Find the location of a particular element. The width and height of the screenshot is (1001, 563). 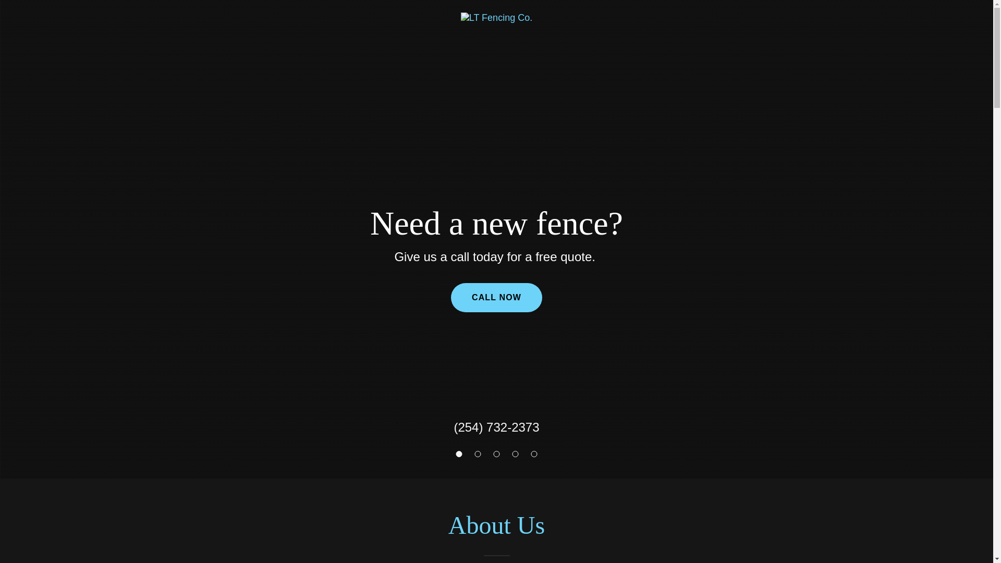

(254) 732-2373 is located at coordinates (496, 427).